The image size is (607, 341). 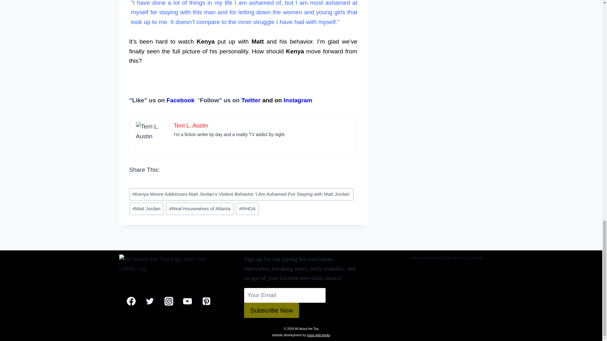 What do you see at coordinates (250, 100) in the screenshot?
I see `Twitter` at bounding box center [250, 100].